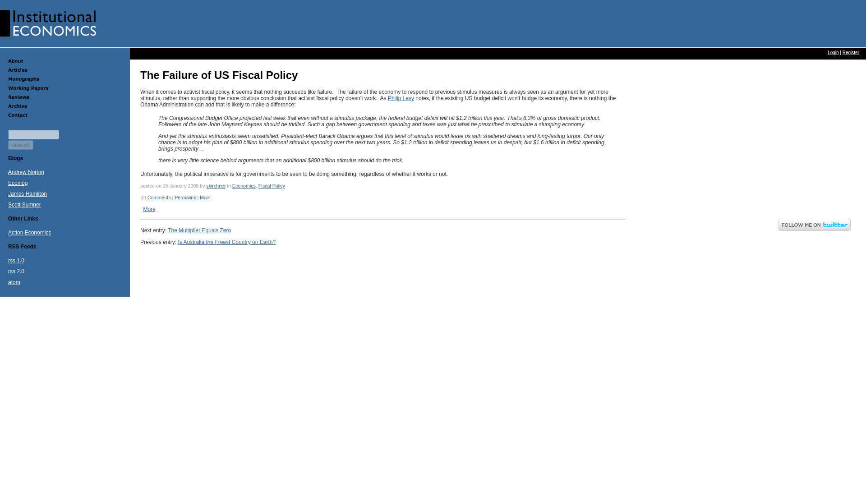  What do you see at coordinates (24, 205) in the screenshot?
I see `Scott Sumner` at bounding box center [24, 205].